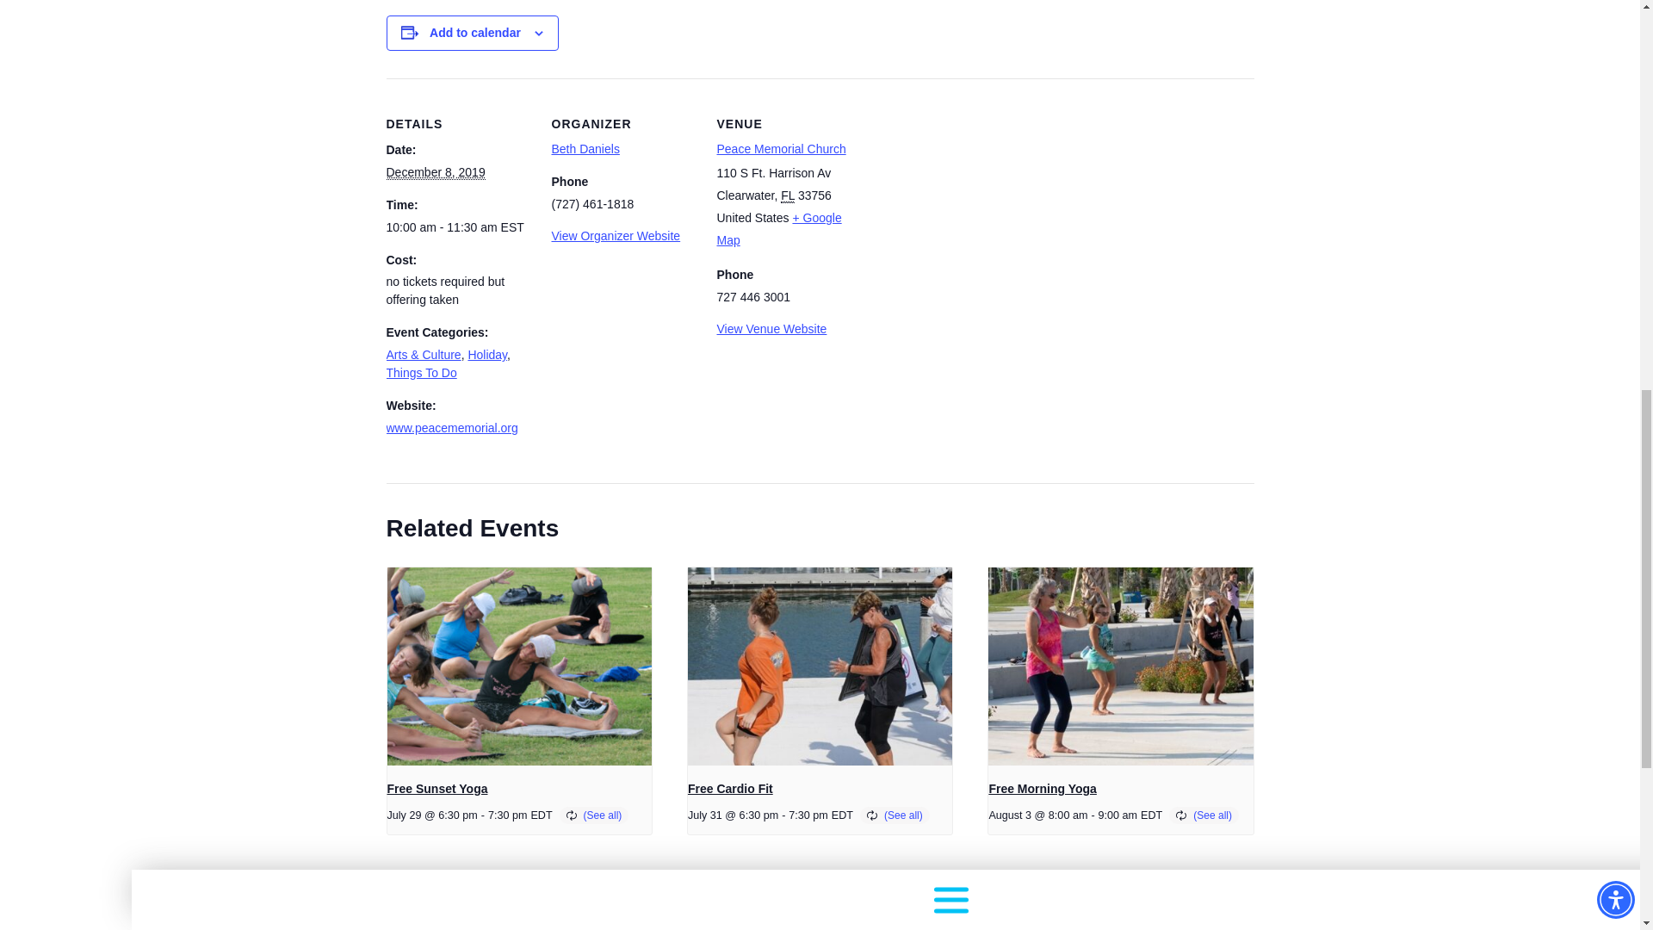 Image resolution: width=1653 pixels, height=930 pixels. Describe the element at coordinates (950, 52) in the screenshot. I see `EXPLORE` at that location.